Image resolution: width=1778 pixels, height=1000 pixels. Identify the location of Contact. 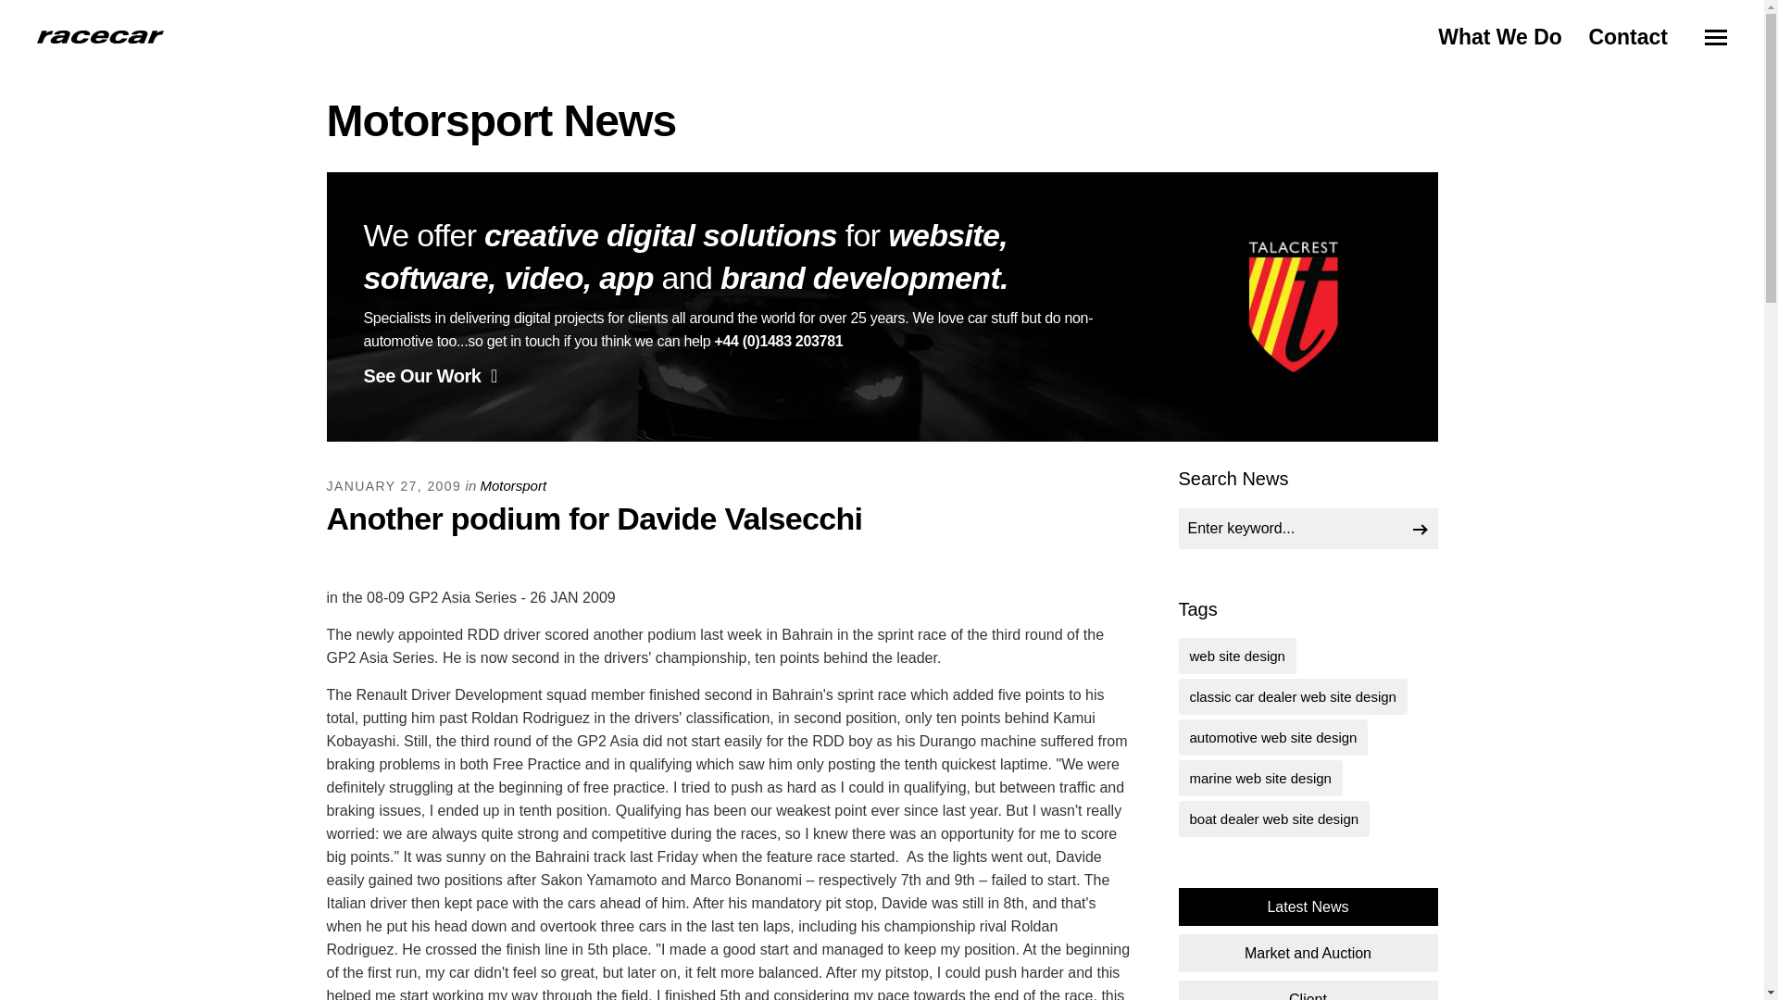
(1627, 37).